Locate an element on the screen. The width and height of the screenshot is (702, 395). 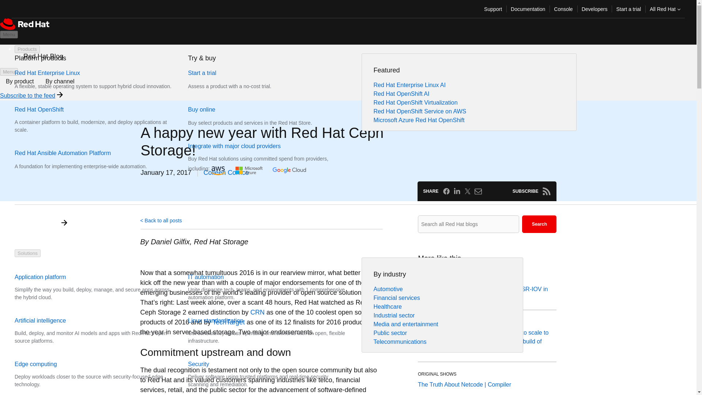
Start a trial is located at coordinates (628, 9).